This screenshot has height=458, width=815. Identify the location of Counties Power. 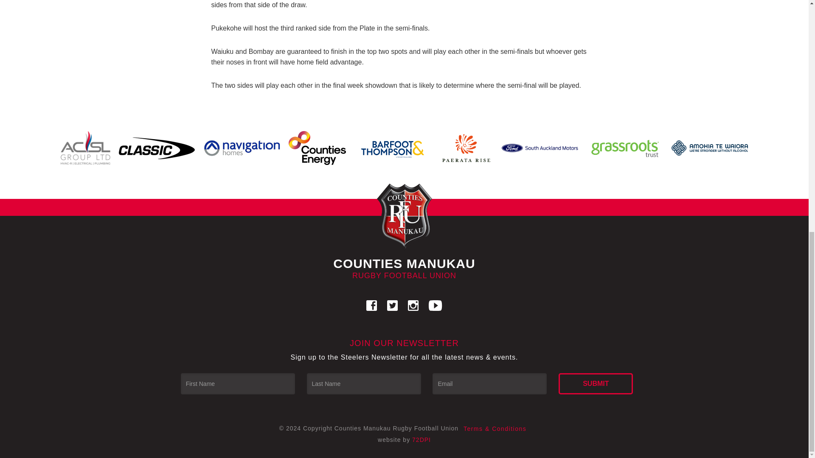
(318, 148).